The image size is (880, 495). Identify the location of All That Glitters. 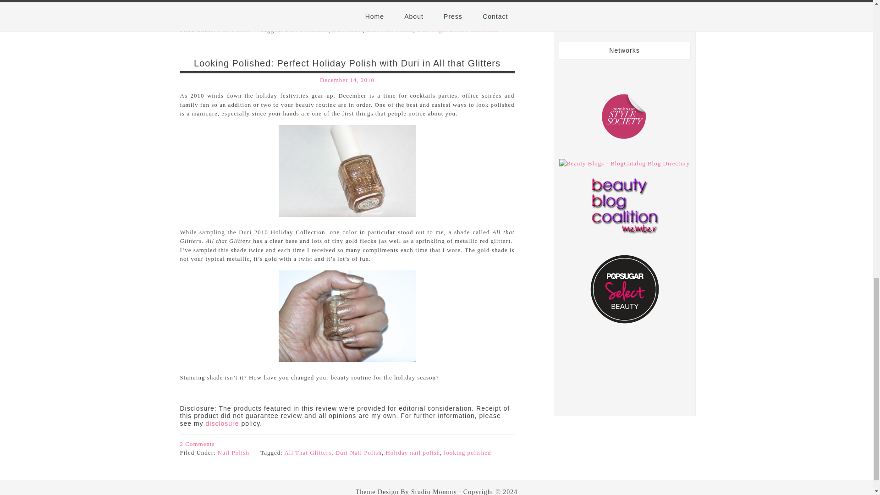
(308, 452).